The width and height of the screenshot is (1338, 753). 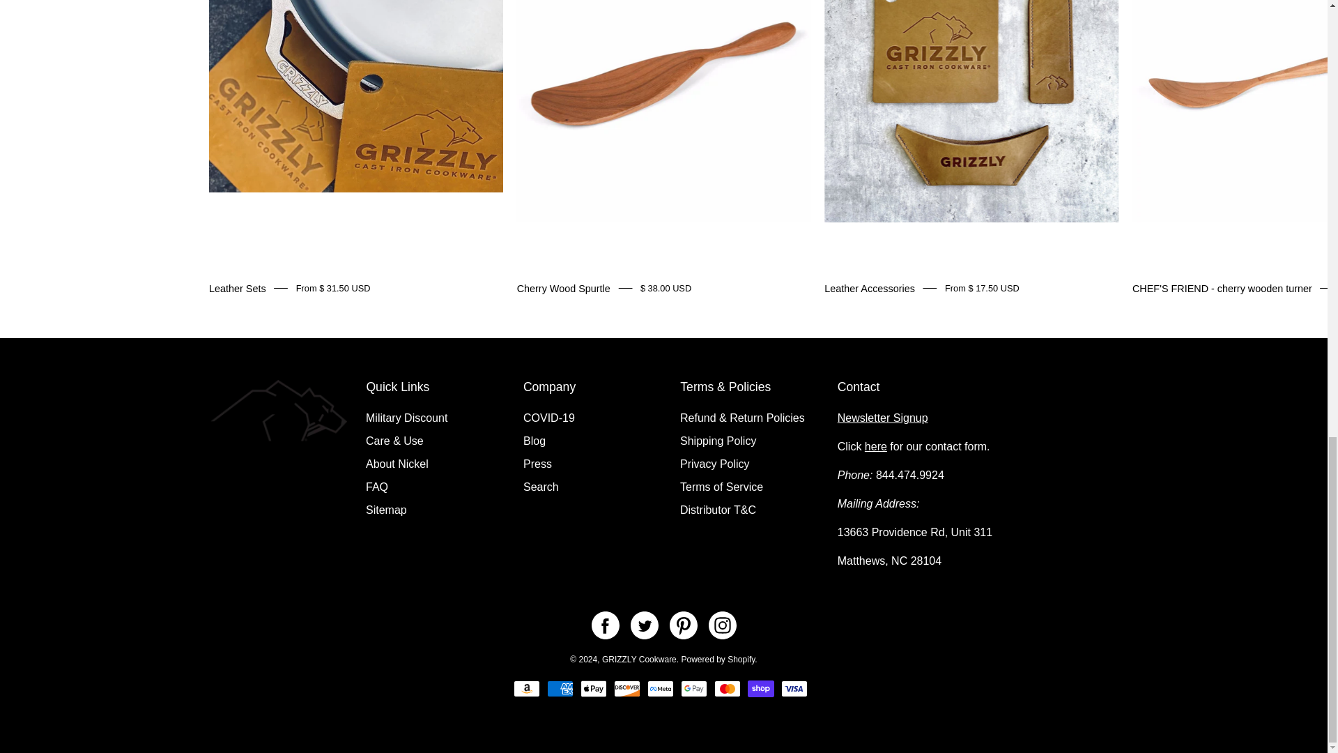 I want to click on View GRIZZLY Cookware on Instagram, so click(x=722, y=625).